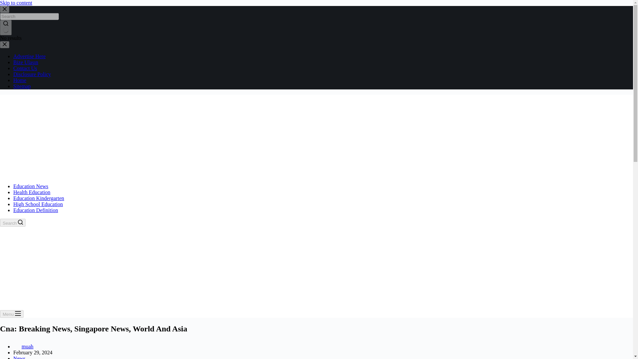 The width and height of the screenshot is (638, 359). What do you see at coordinates (31, 186) in the screenshot?
I see `Education News` at bounding box center [31, 186].